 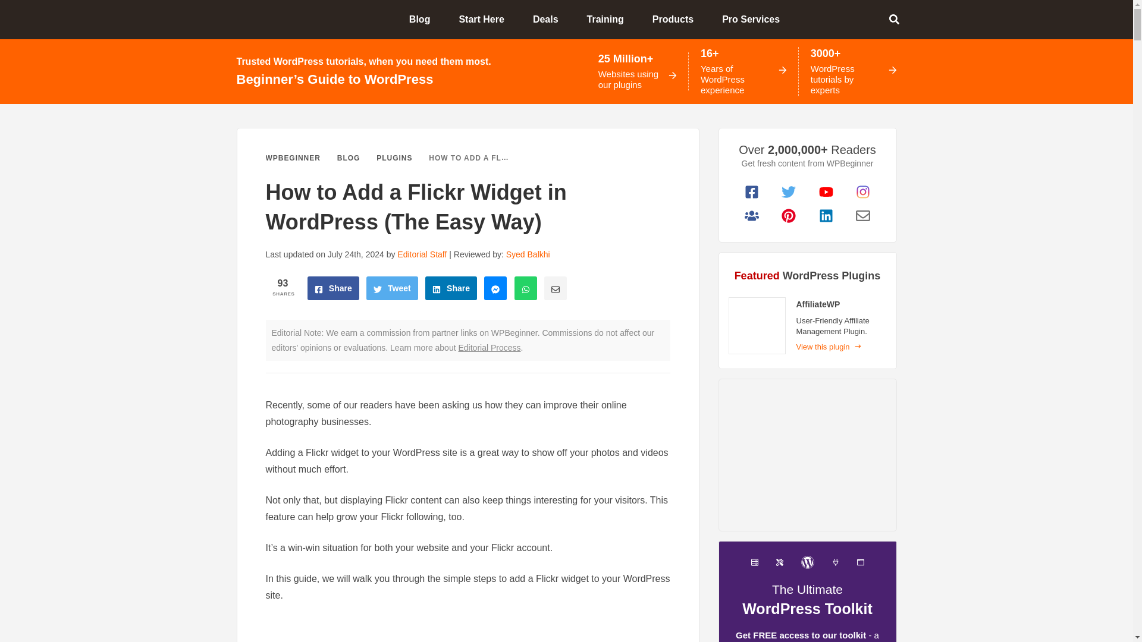 What do you see at coordinates (292, 158) in the screenshot?
I see `Go to WPBeginner.` at bounding box center [292, 158].